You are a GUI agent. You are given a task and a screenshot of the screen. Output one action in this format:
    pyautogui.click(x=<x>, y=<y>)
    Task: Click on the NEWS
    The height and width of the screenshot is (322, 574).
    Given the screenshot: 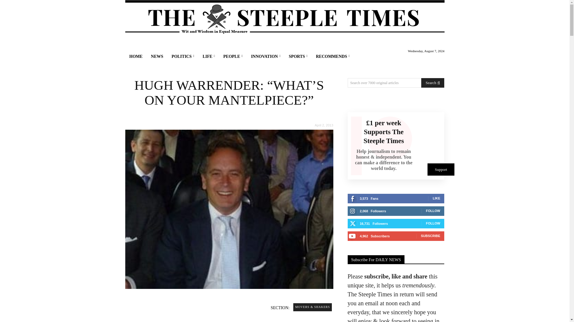 What is the action you would take?
    pyautogui.click(x=157, y=57)
    